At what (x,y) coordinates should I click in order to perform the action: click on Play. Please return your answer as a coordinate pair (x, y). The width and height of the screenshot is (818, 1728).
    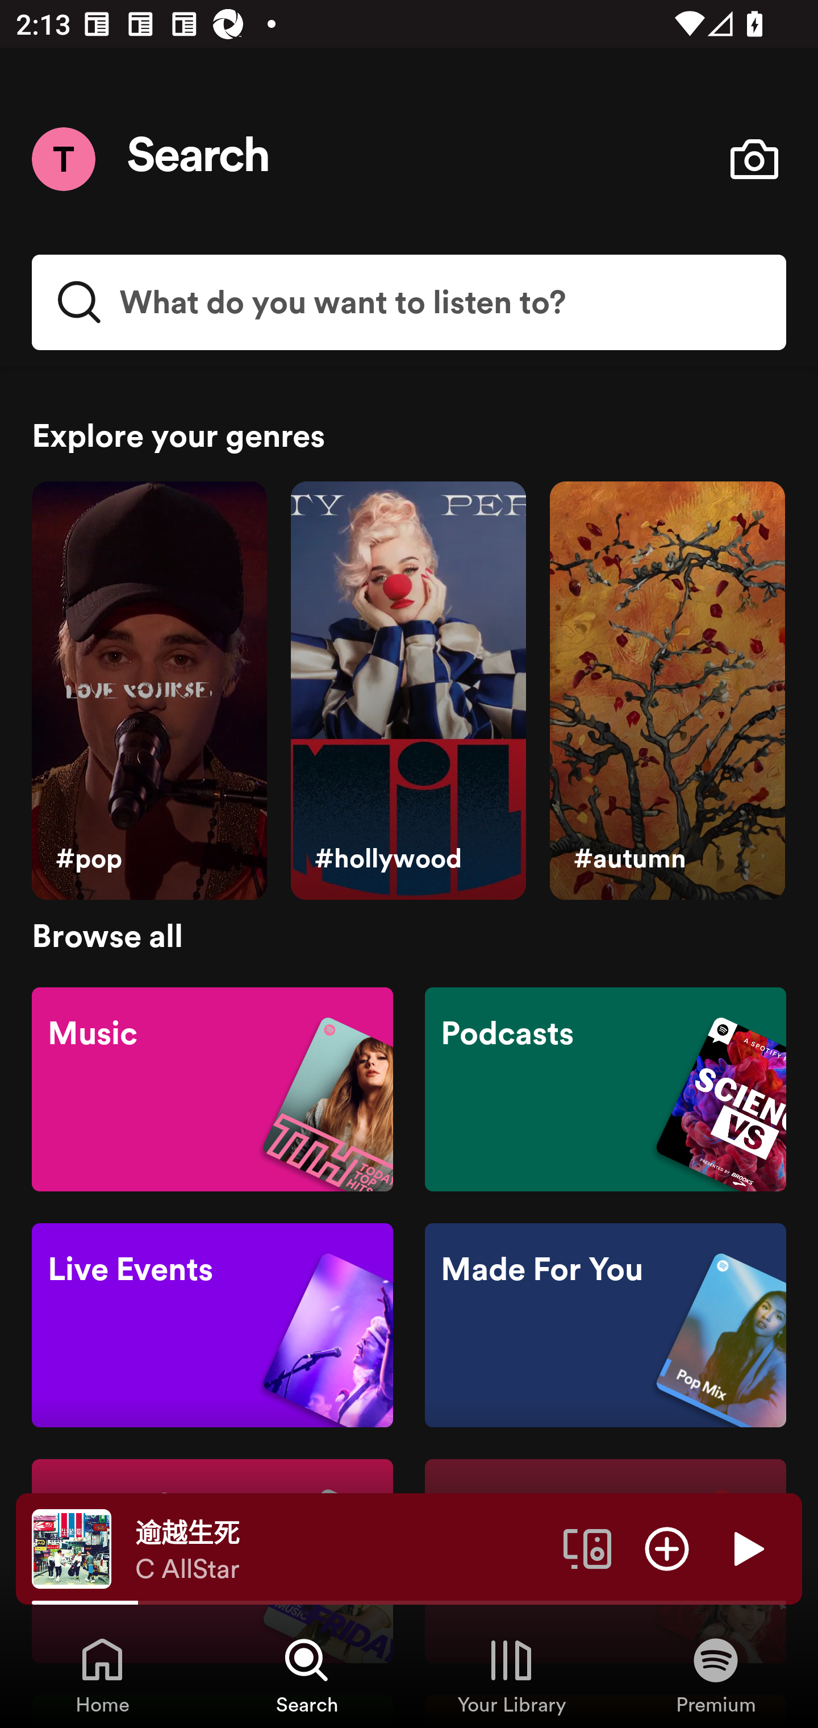
    Looking at the image, I should click on (746, 1548).